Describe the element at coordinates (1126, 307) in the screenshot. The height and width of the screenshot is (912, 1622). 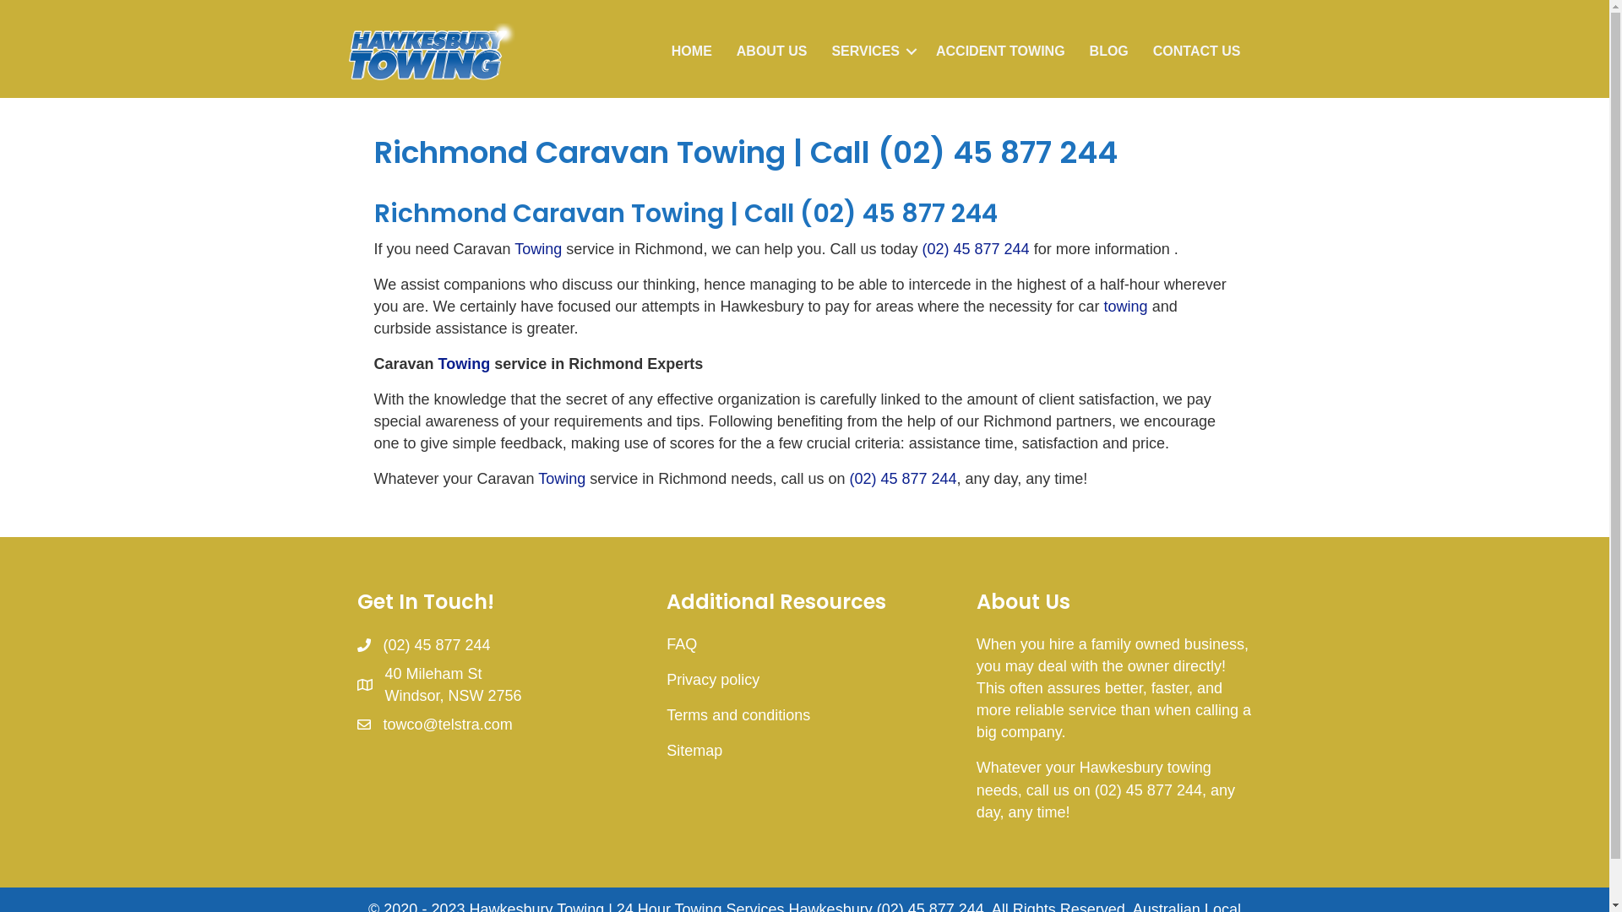
I see `towing` at that location.